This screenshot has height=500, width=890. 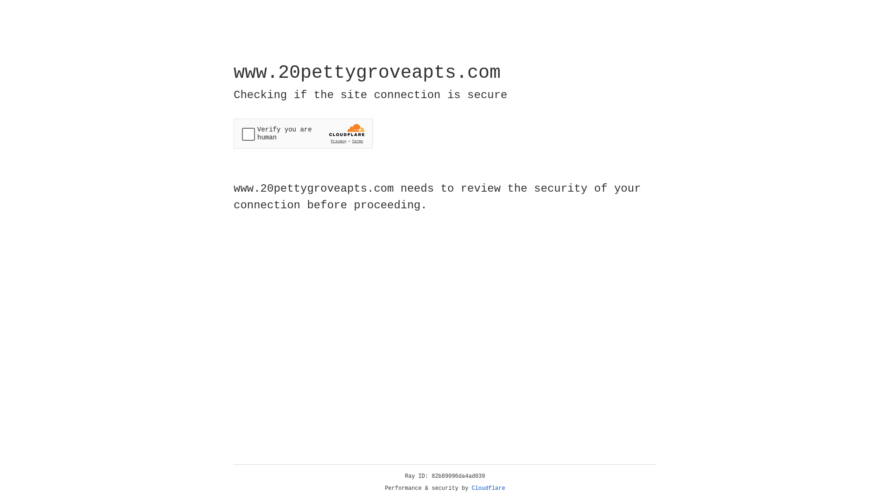 What do you see at coordinates (303, 133) in the screenshot?
I see `Widget containing a Cloudflare security challenge` at bounding box center [303, 133].